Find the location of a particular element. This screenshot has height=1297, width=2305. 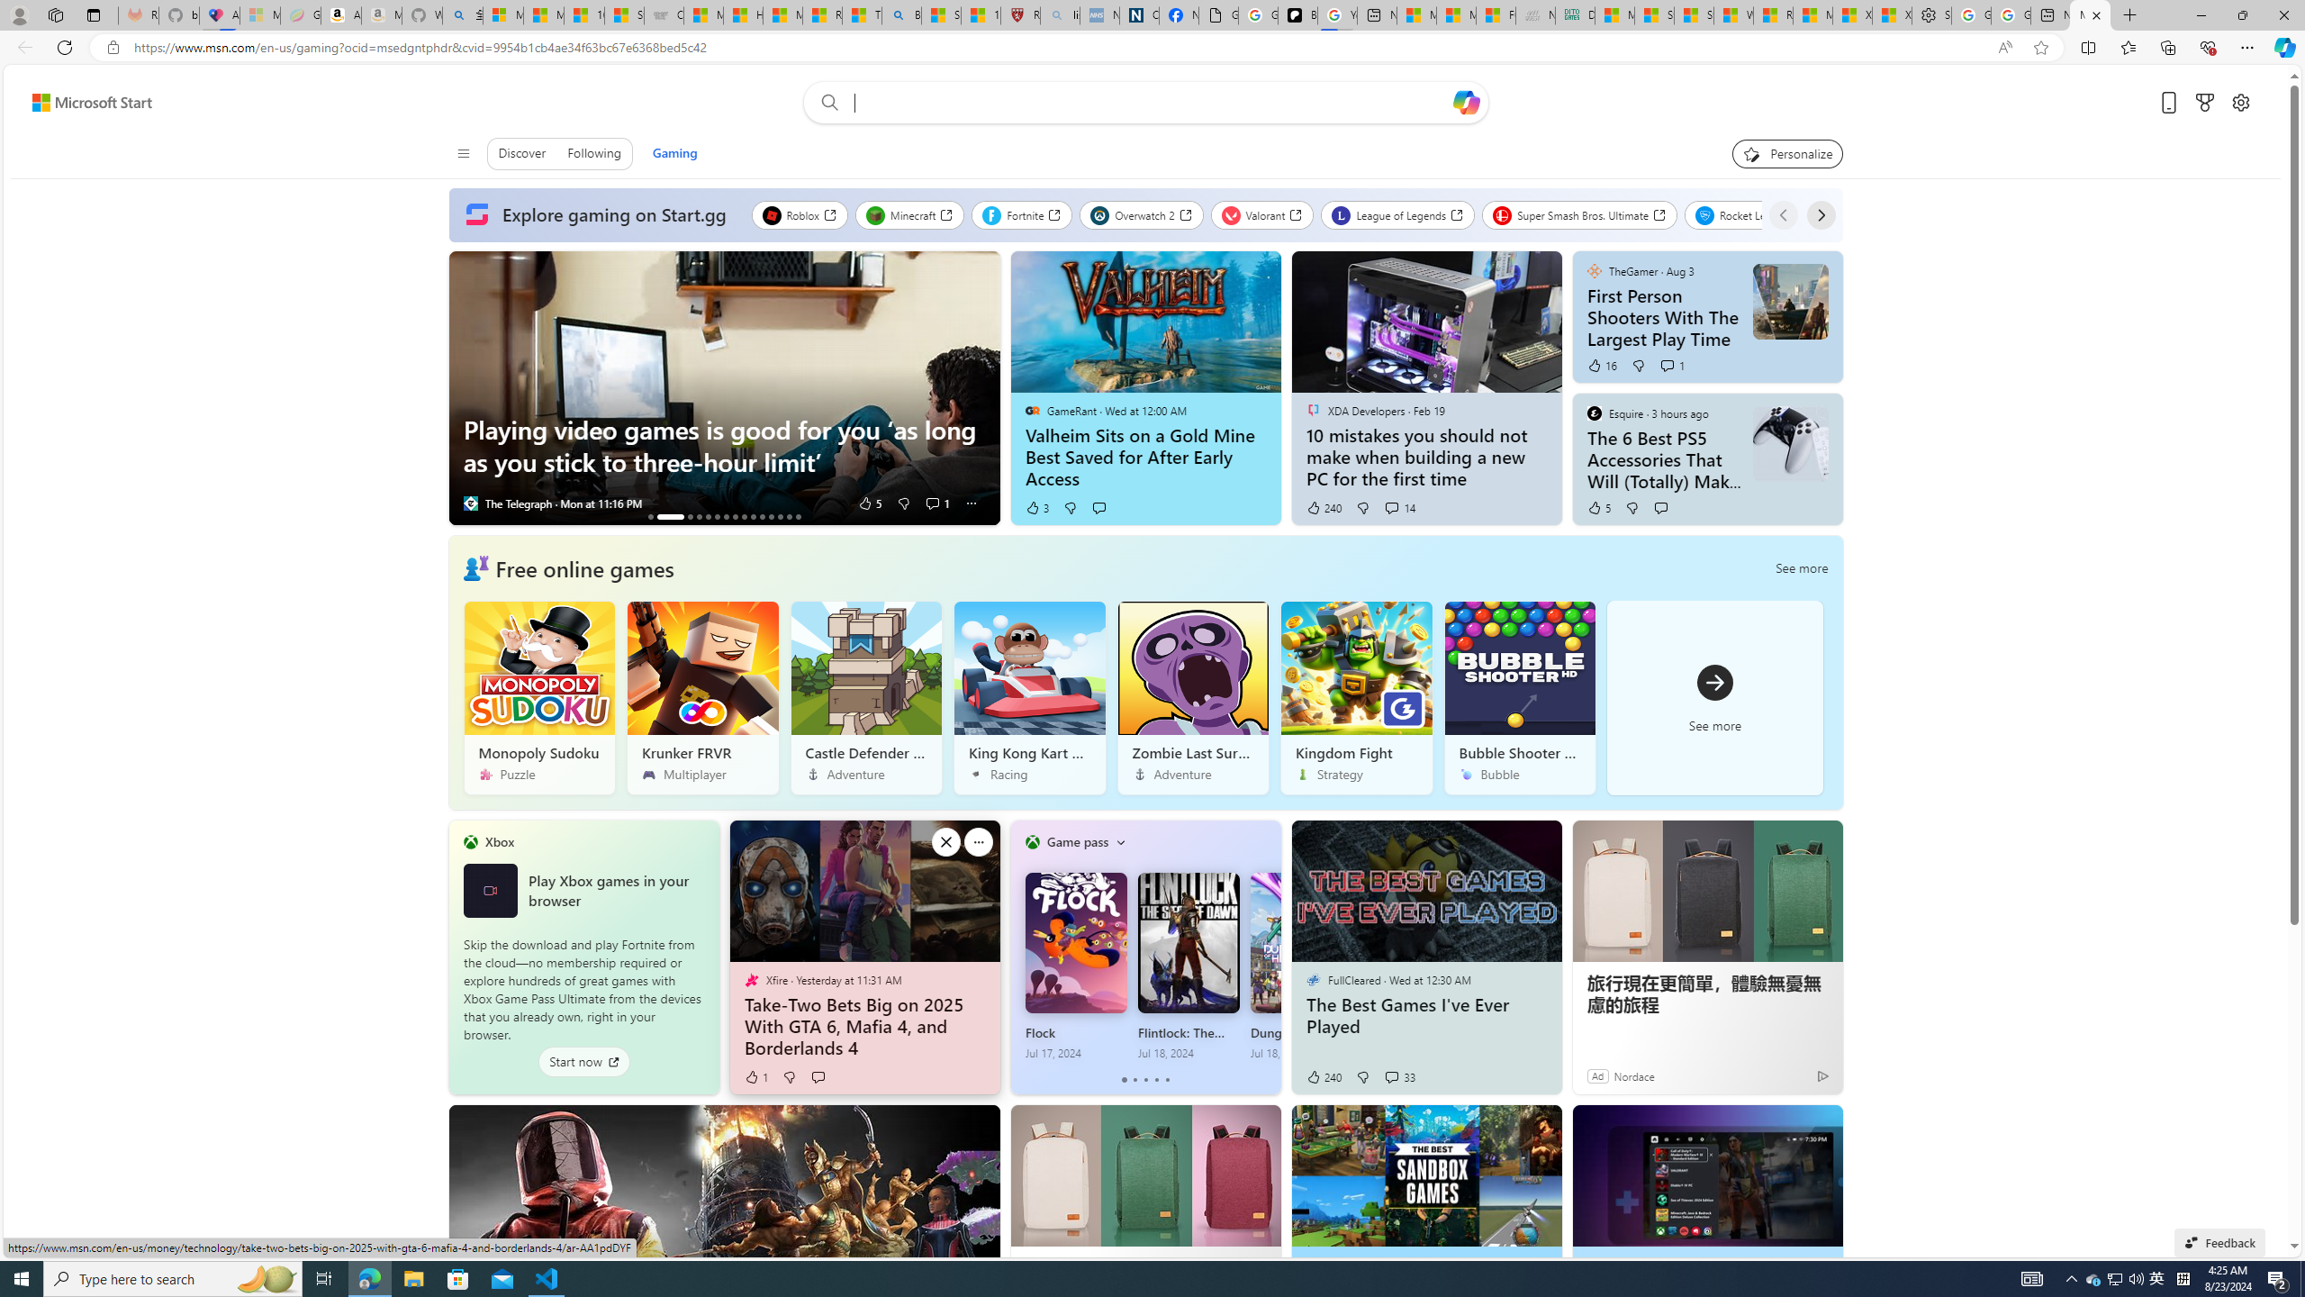

Start the conversation is located at coordinates (817, 1077).